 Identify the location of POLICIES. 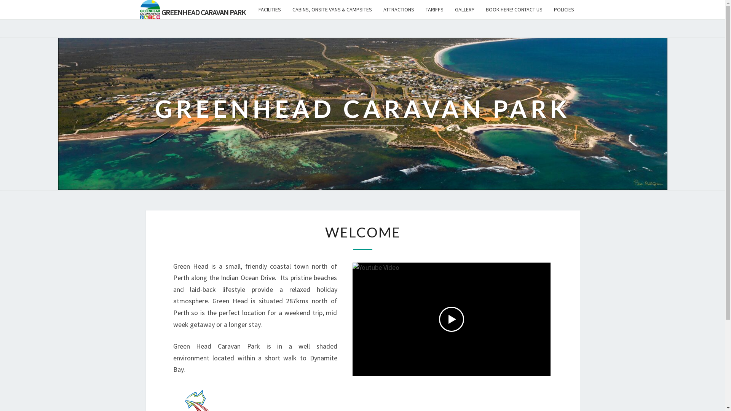
(564, 10).